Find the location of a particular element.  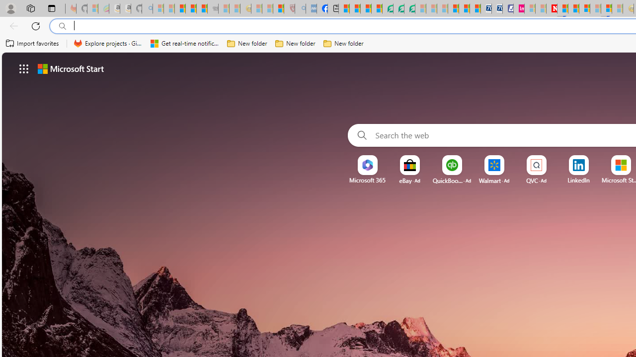

App launcher is located at coordinates (24, 68).